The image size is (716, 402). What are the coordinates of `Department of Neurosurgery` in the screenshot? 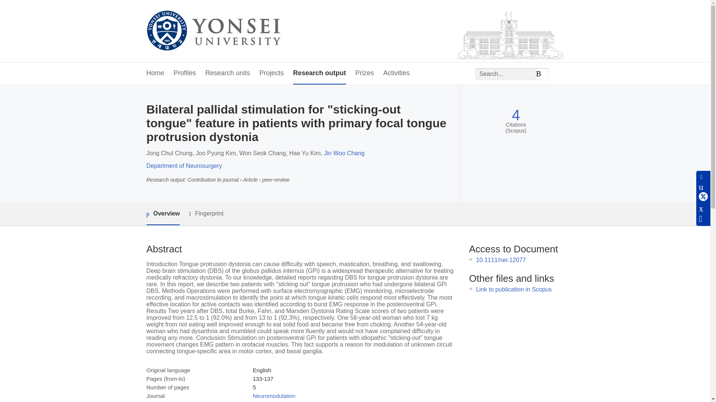 It's located at (184, 166).